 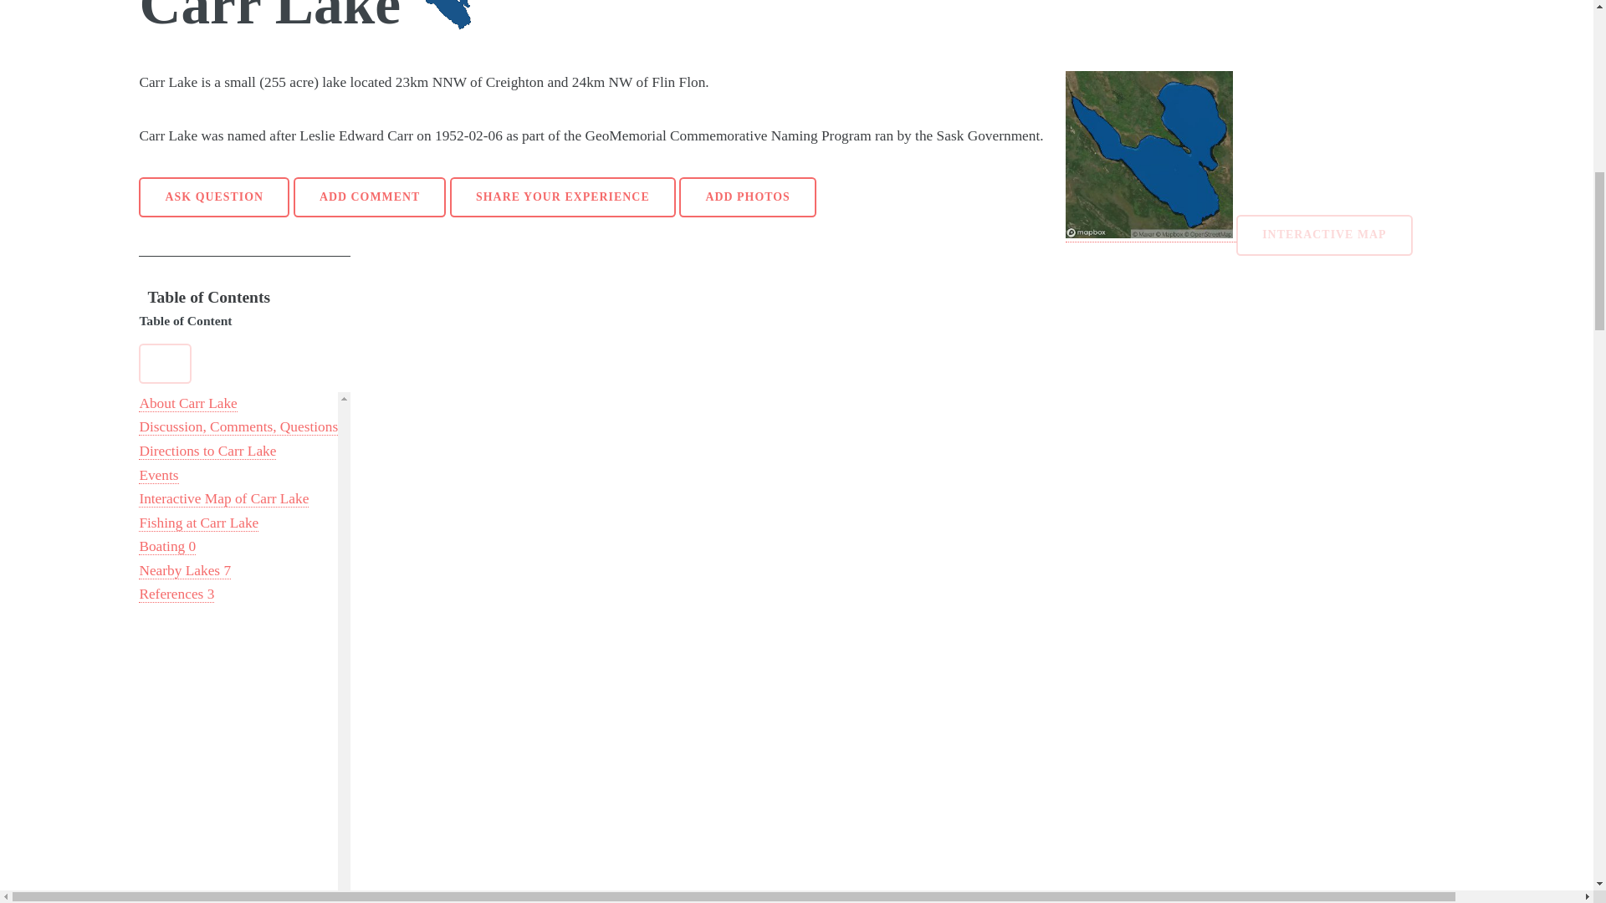 I want to click on Directions to Carr Lake, so click(x=207, y=451).